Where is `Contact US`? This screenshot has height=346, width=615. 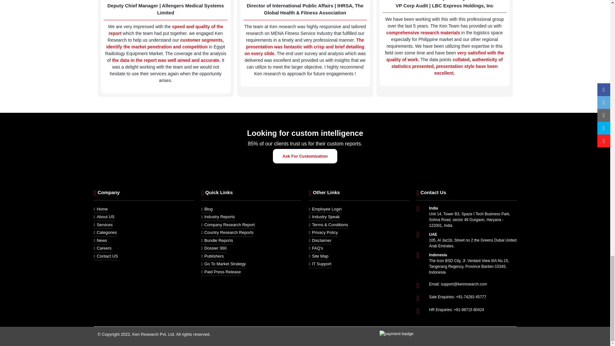
Contact US is located at coordinates (106, 256).